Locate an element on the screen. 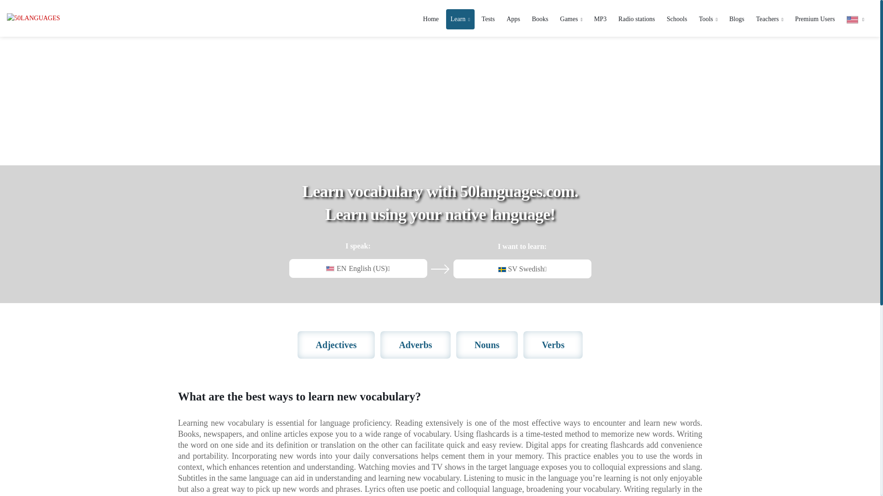 The width and height of the screenshot is (883, 496). Apps is located at coordinates (513, 19).